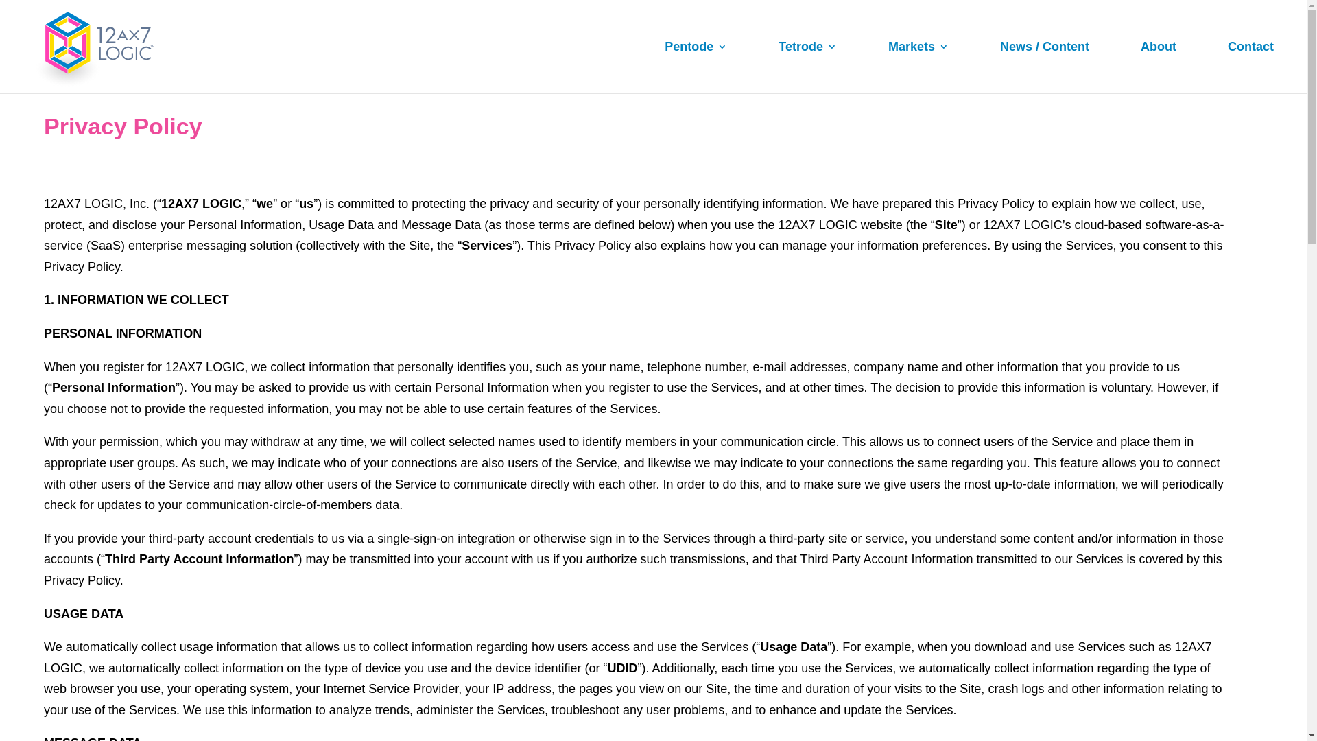  What do you see at coordinates (1159, 67) in the screenshot?
I see `About` at bounding box center [1159, 67].